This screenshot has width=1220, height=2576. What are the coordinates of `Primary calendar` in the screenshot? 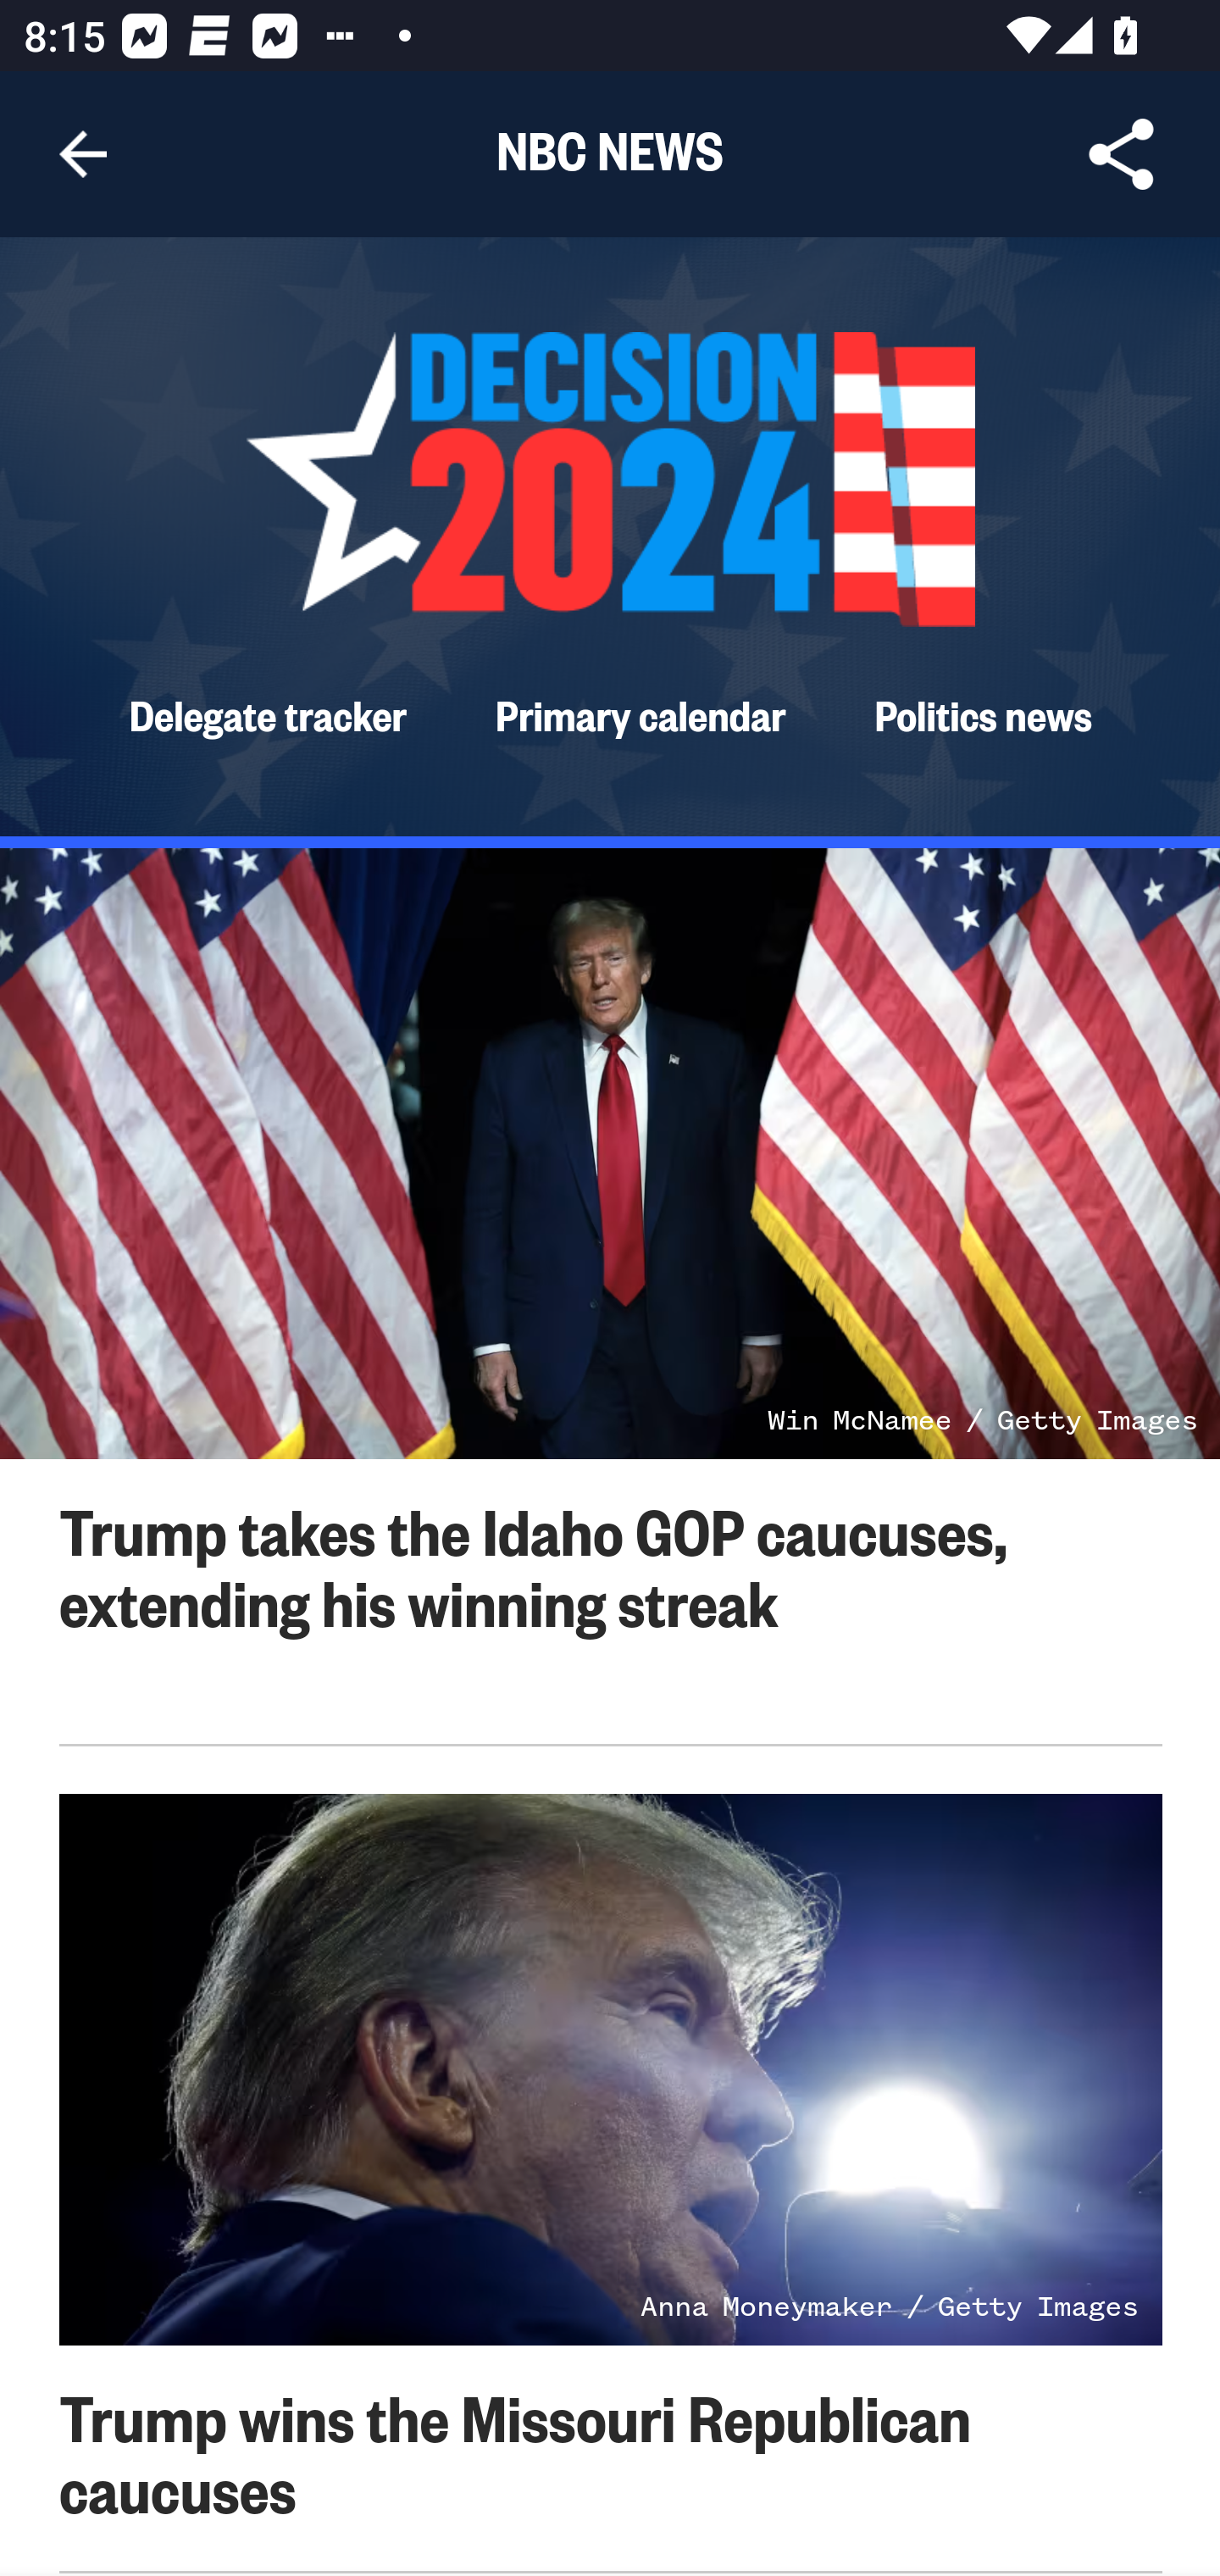 It's located at (642, 713).